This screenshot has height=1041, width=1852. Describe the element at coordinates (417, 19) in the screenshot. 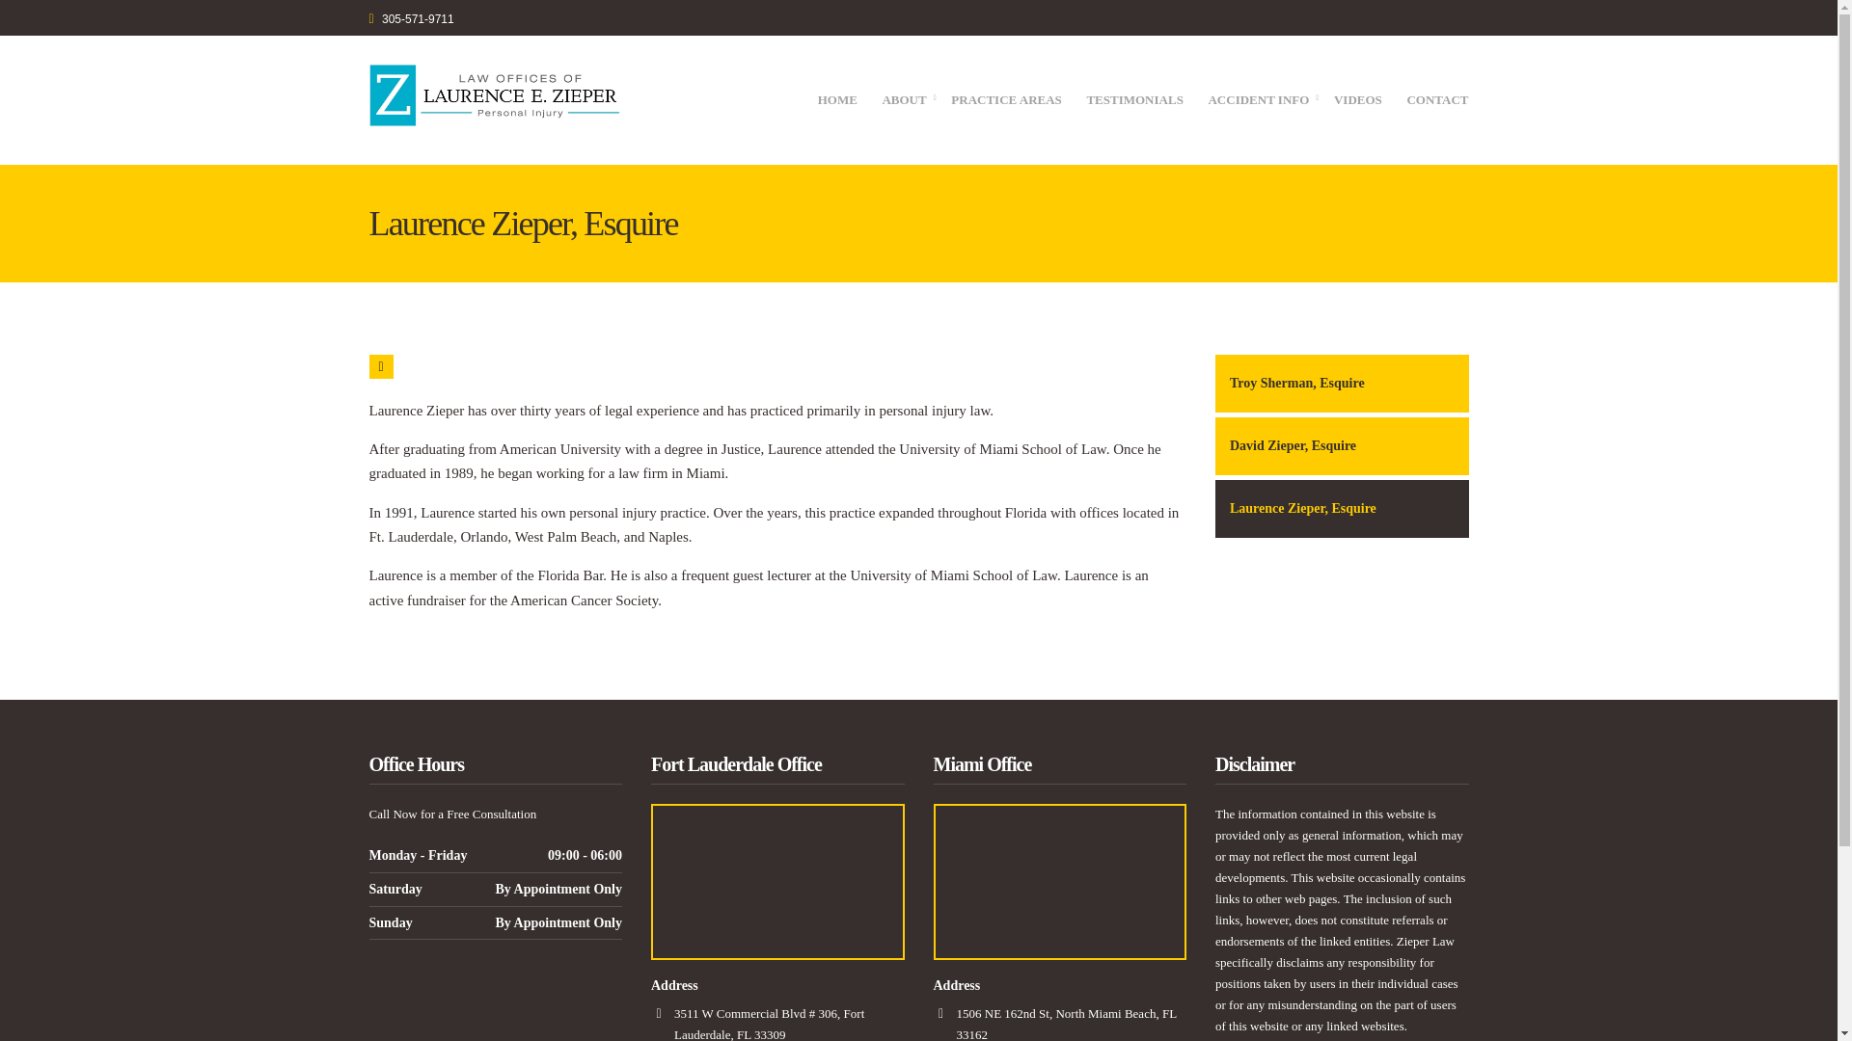

I see `305-571-9711` at that location.